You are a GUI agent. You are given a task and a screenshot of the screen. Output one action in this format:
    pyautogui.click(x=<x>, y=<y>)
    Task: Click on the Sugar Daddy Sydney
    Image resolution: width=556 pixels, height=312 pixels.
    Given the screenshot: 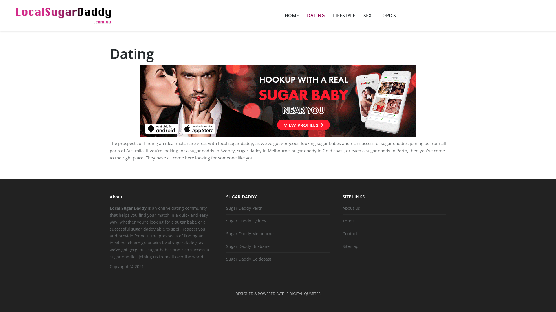 What is the action you would take?
    pyautogui.click(x=248, y=221)
    